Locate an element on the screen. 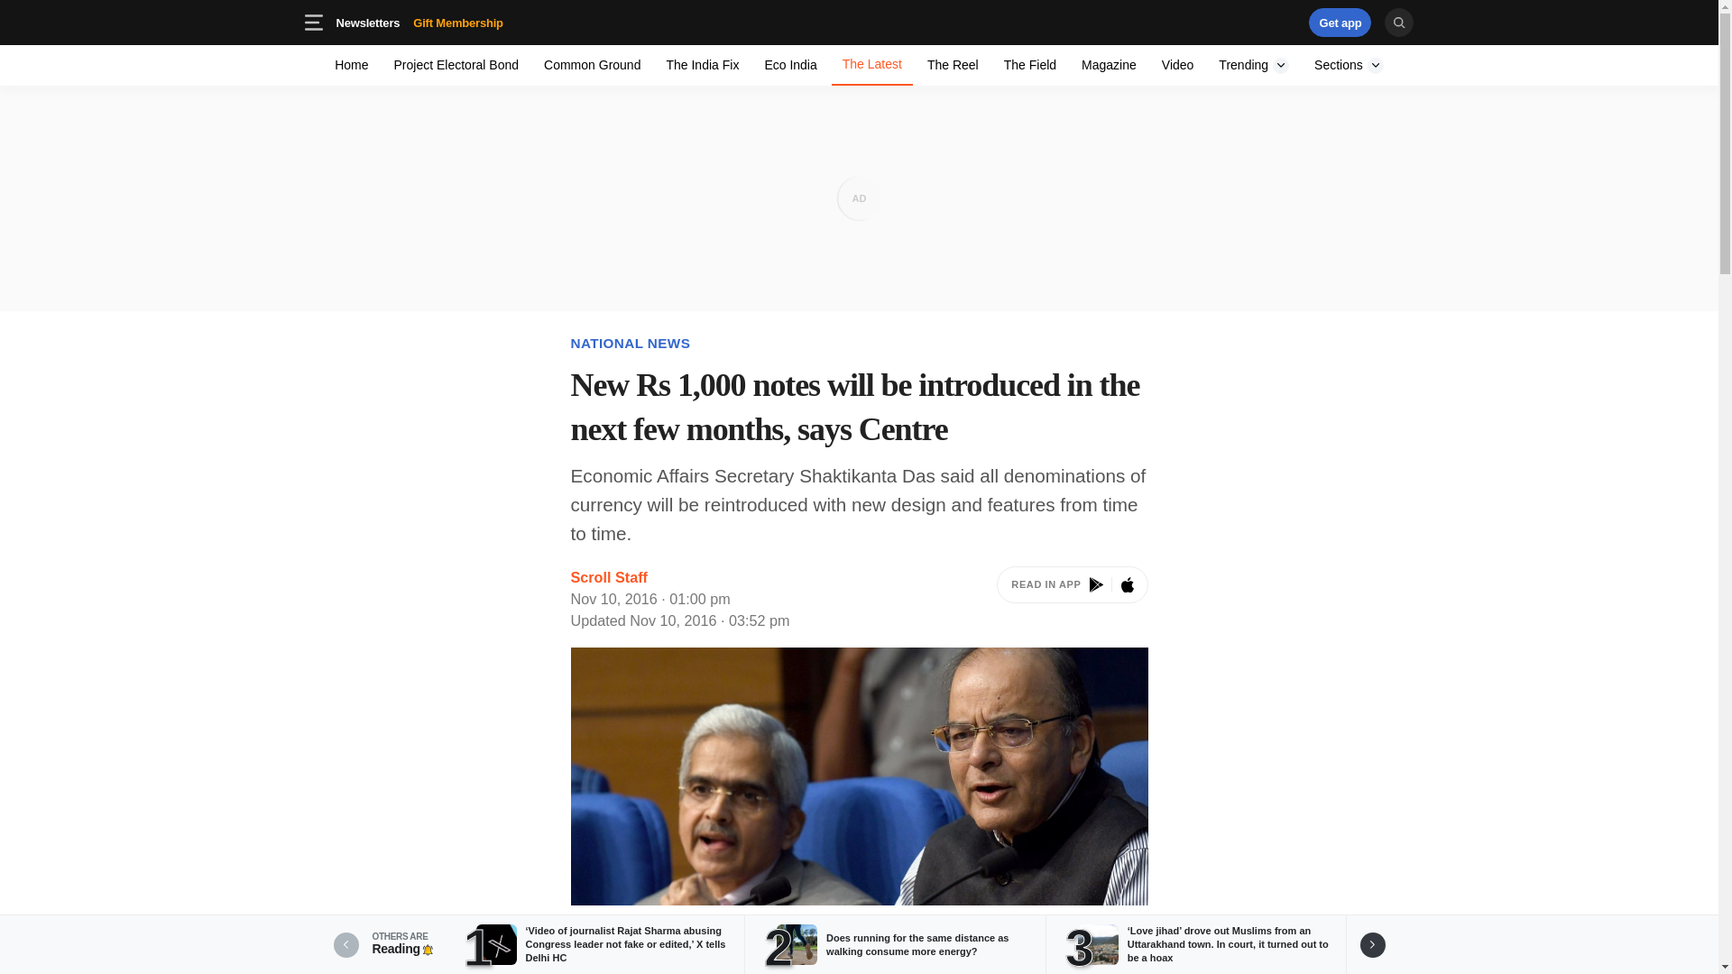  The Reel is located at coordinates (1340, 22).